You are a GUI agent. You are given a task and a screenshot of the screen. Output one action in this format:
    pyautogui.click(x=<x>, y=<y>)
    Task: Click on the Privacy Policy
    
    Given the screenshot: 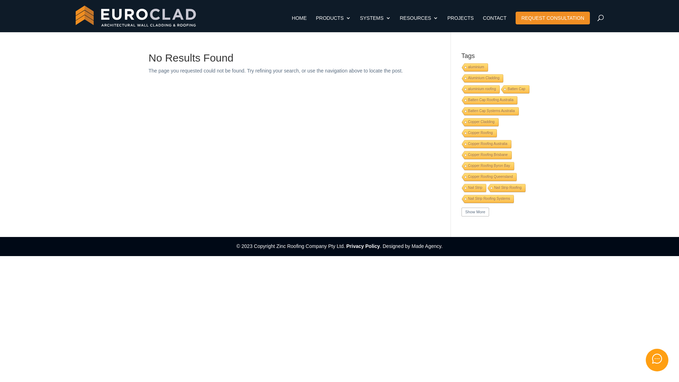 What is the action you would take?
    pyautogui.click(x=363, y=246)
    